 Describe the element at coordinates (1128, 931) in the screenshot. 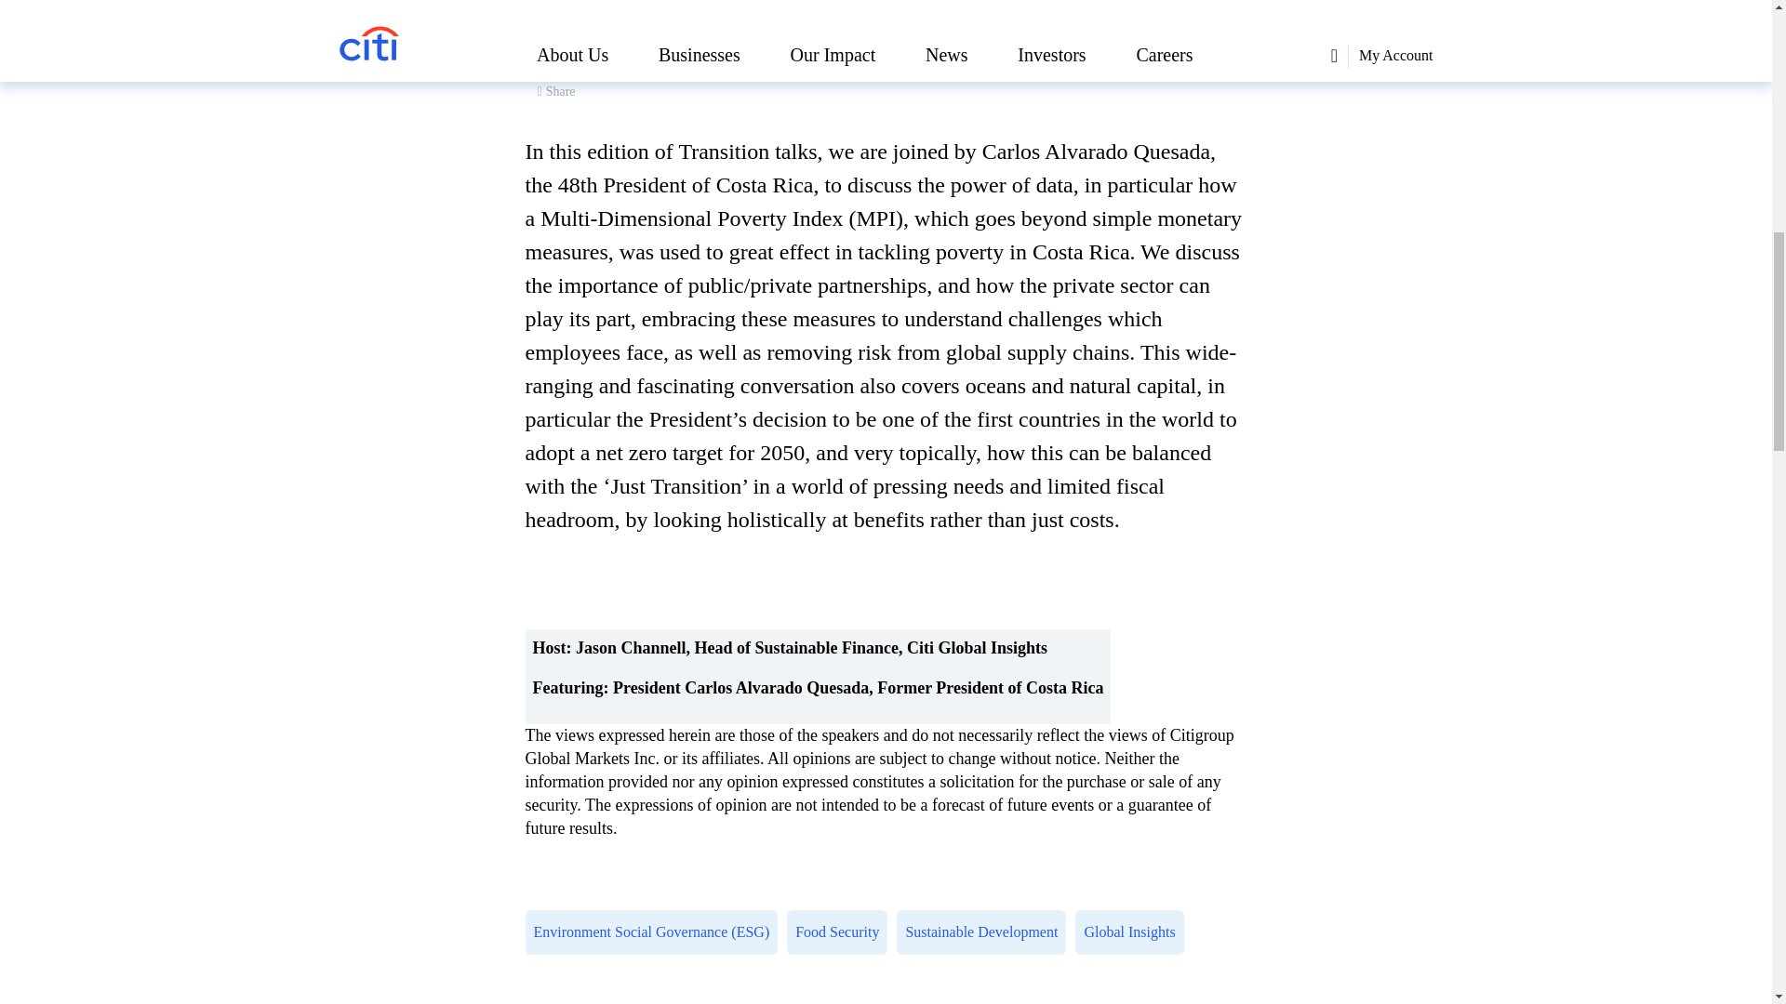

I see `Global Insights` at that location.